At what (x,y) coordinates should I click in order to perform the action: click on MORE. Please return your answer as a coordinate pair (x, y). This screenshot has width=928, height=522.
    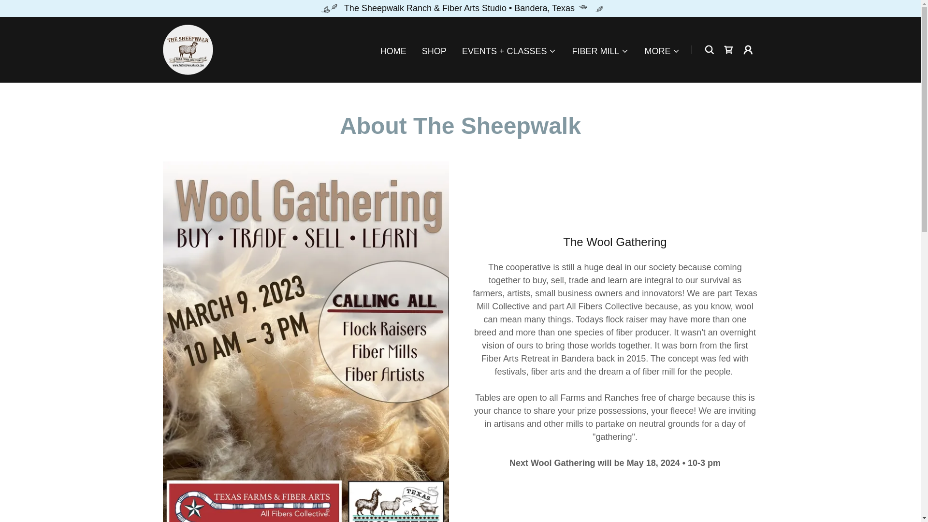
    Looking at the image, I should click on (662, 51).